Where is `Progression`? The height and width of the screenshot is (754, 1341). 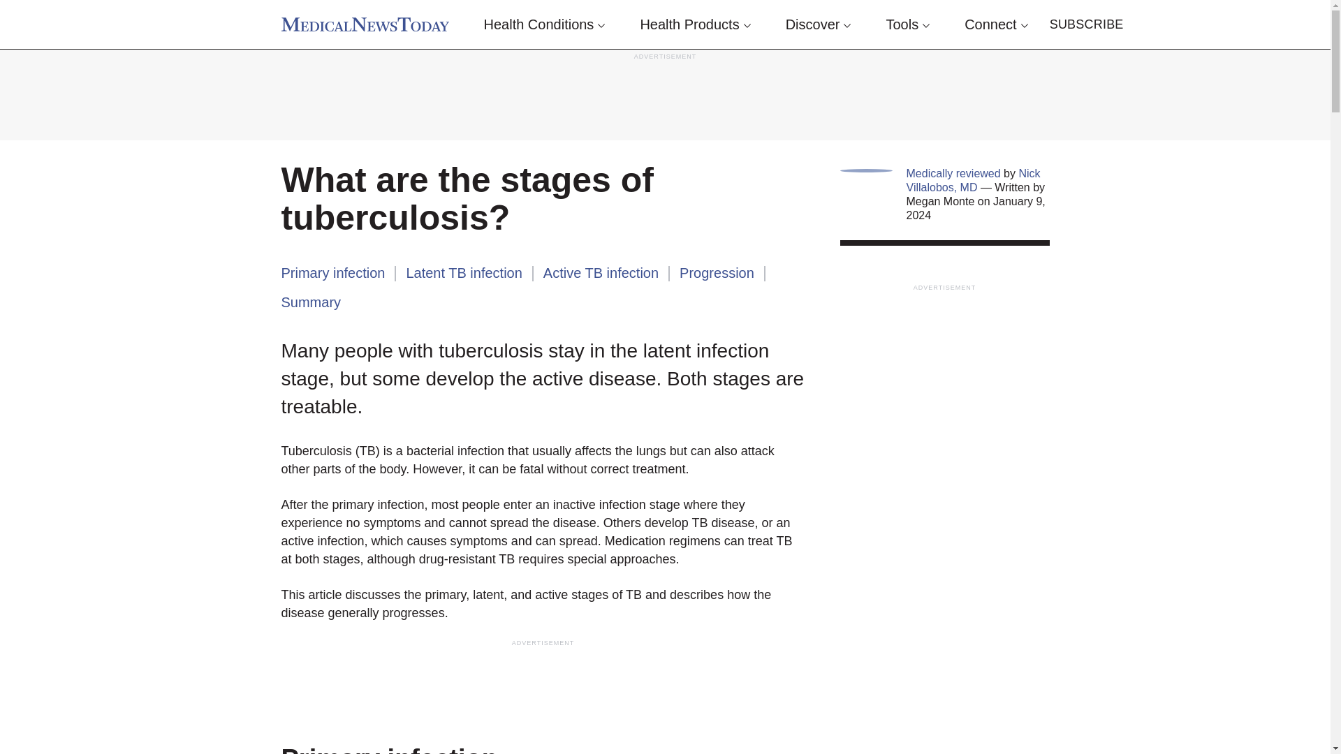 Progression is located at coordinates (717, 272).